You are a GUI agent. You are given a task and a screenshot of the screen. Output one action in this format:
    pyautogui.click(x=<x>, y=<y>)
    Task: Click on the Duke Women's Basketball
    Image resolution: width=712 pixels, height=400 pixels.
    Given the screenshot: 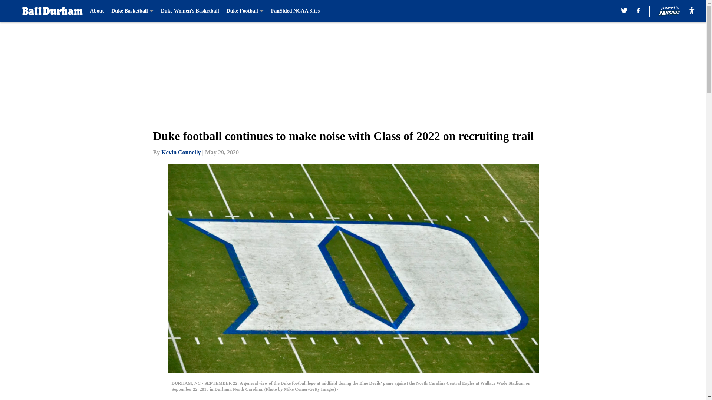 What is the action you would take?
    pyautogui.click(x=190, y=11)
    